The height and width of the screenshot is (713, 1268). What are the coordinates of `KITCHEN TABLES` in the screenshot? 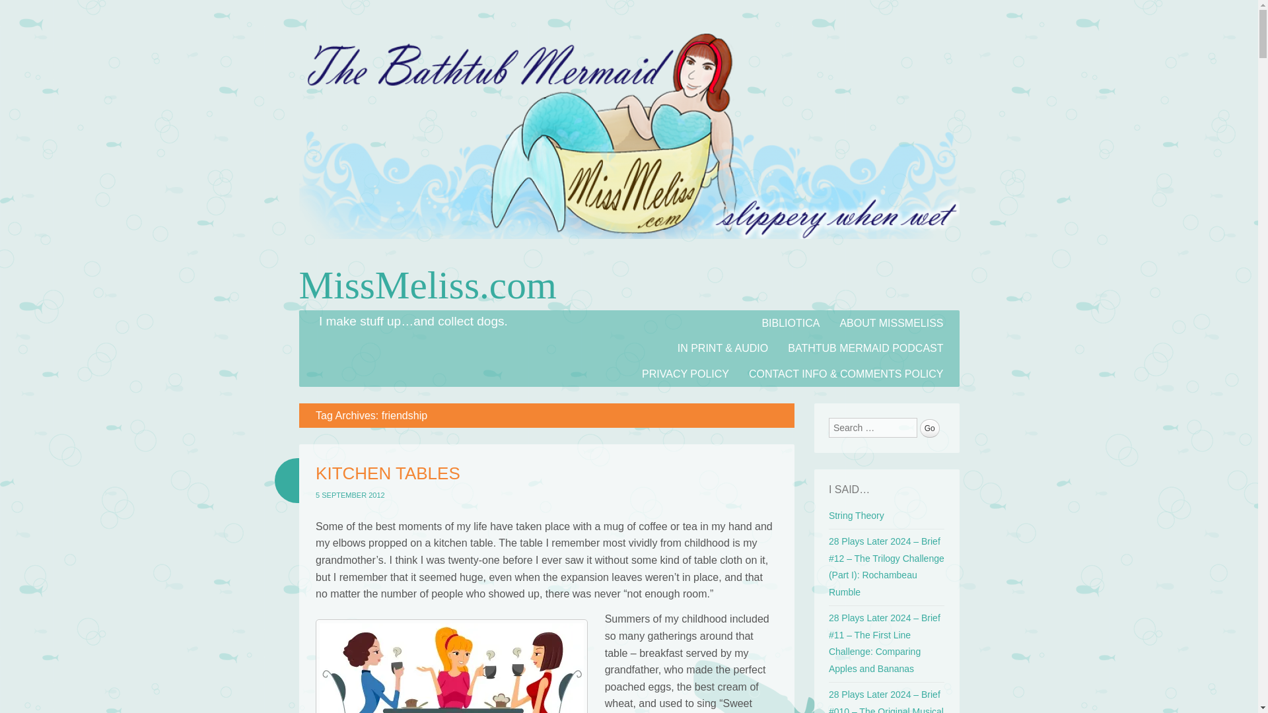 It's located at (388, 473).